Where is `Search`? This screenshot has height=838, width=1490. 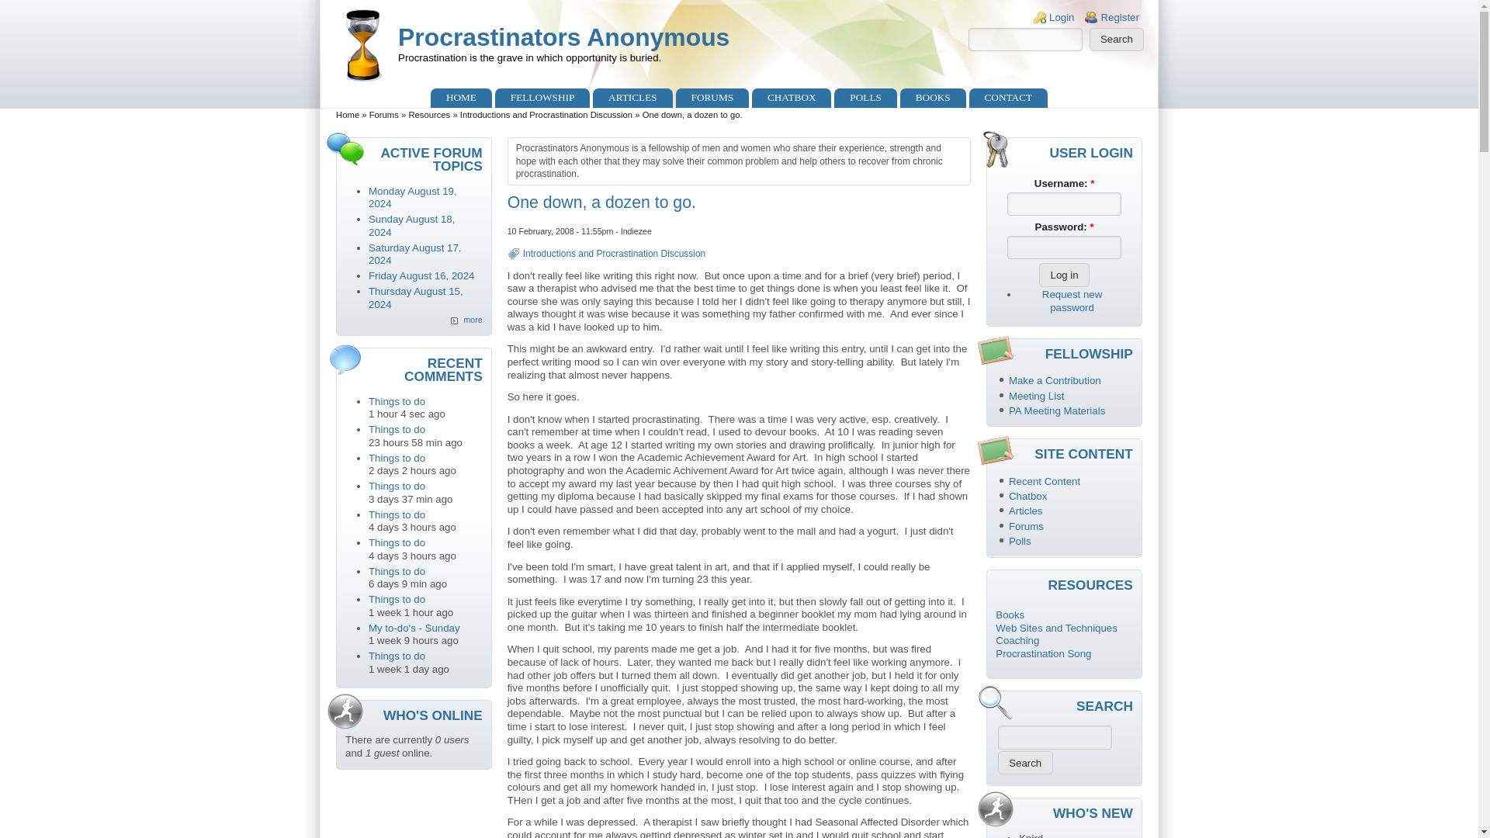
Search is located at coordinates (1026, 762).